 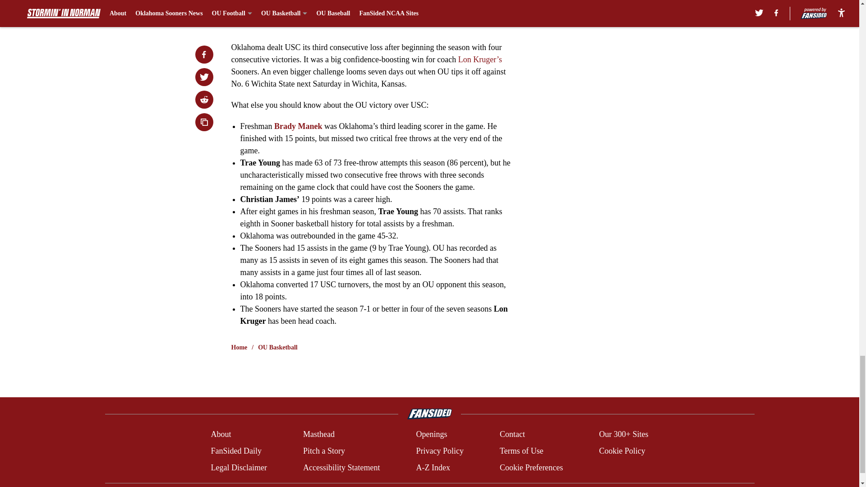 What do you see at coordinates (341, 467) in the screenshot?
I see `Accessibility Statement` at bounding box center [341, 467].